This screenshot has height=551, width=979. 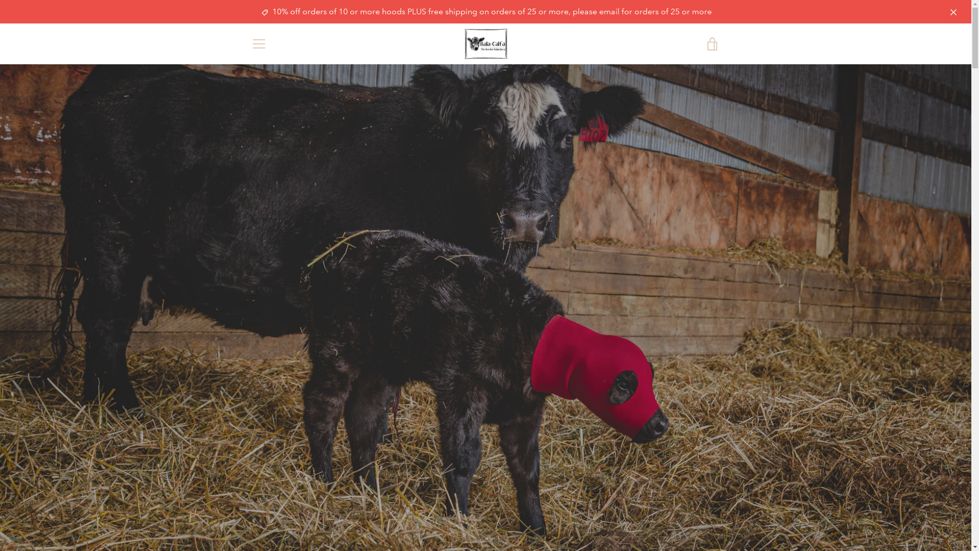 I want to click on VIEW CART, so click(x=712, y=44).